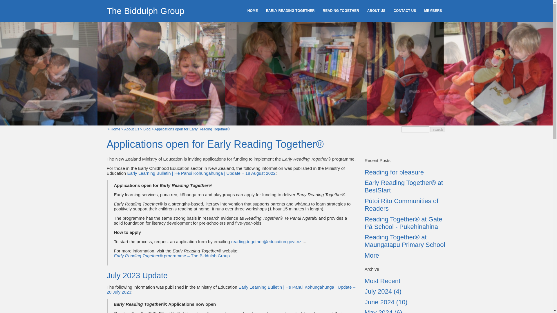 Image resolution: width=557 pixels, height=313 pixels. I want to click on search, so click(438, 129).